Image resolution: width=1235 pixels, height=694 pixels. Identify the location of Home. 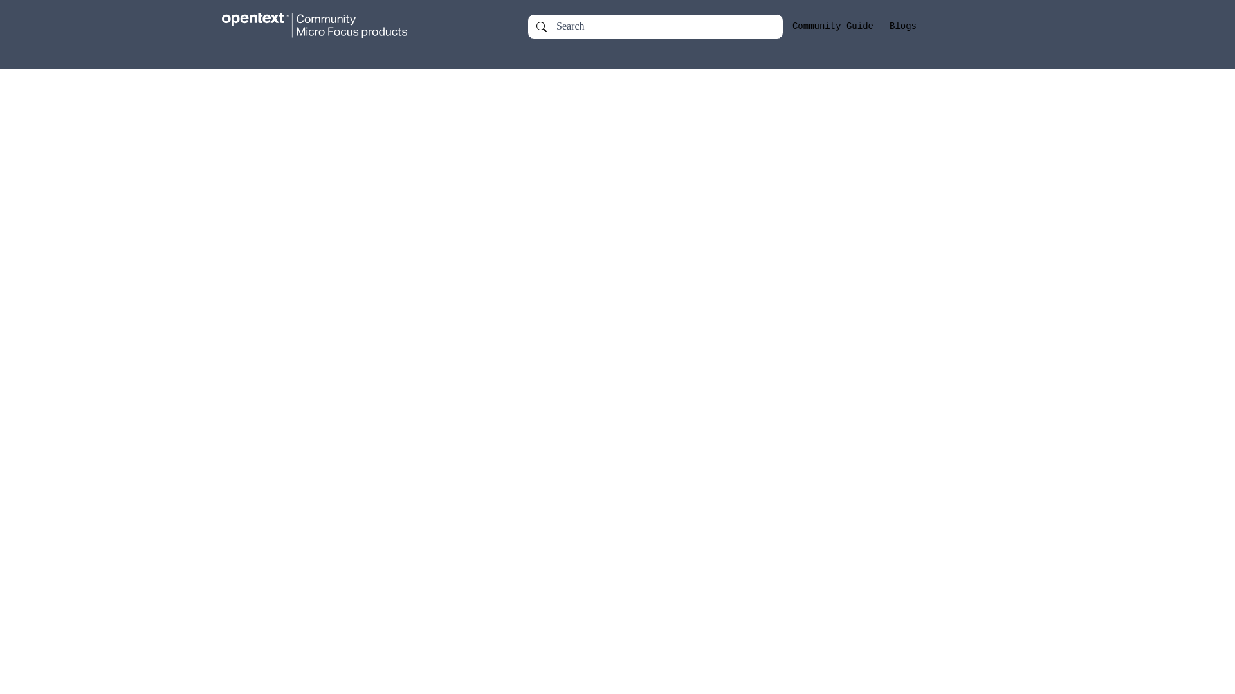
(327, 26).